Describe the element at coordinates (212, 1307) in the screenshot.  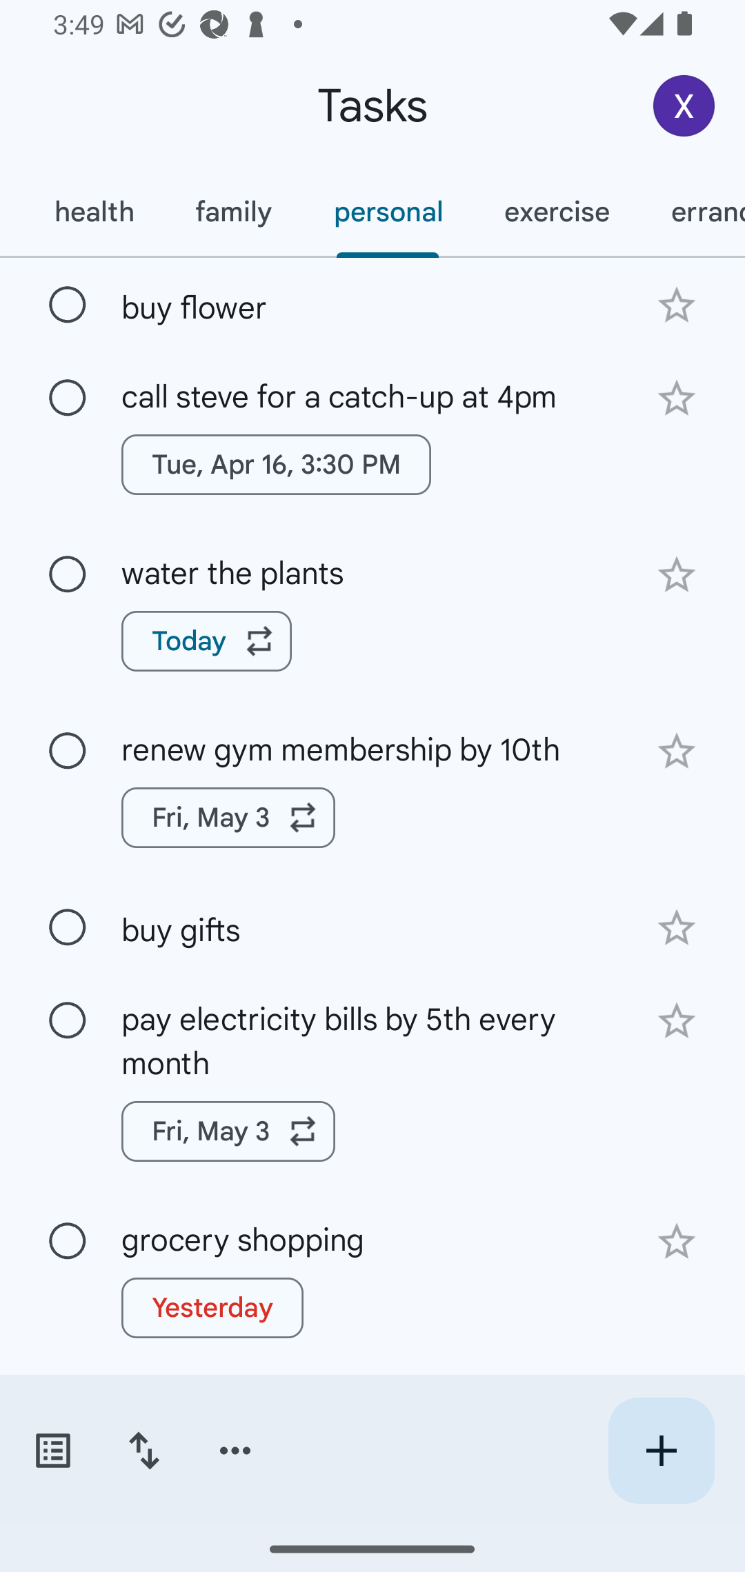
I see `Yesterday` at that location.